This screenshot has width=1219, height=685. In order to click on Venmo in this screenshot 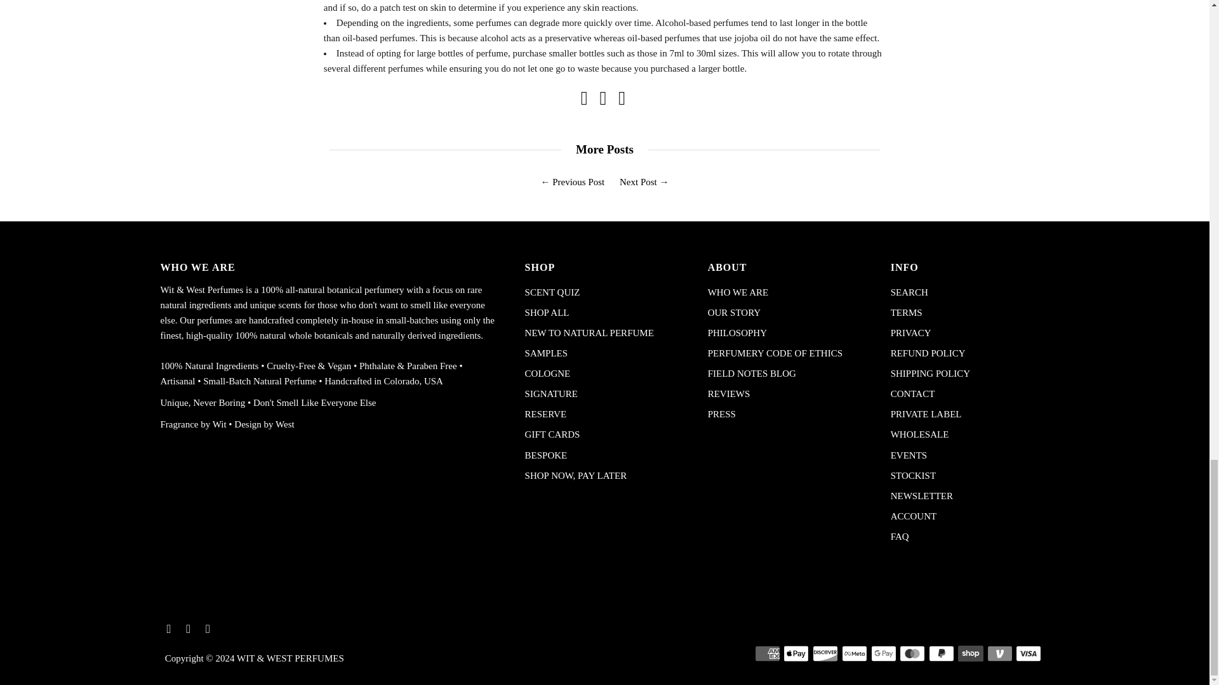, I will do `click(1000, 653)`.